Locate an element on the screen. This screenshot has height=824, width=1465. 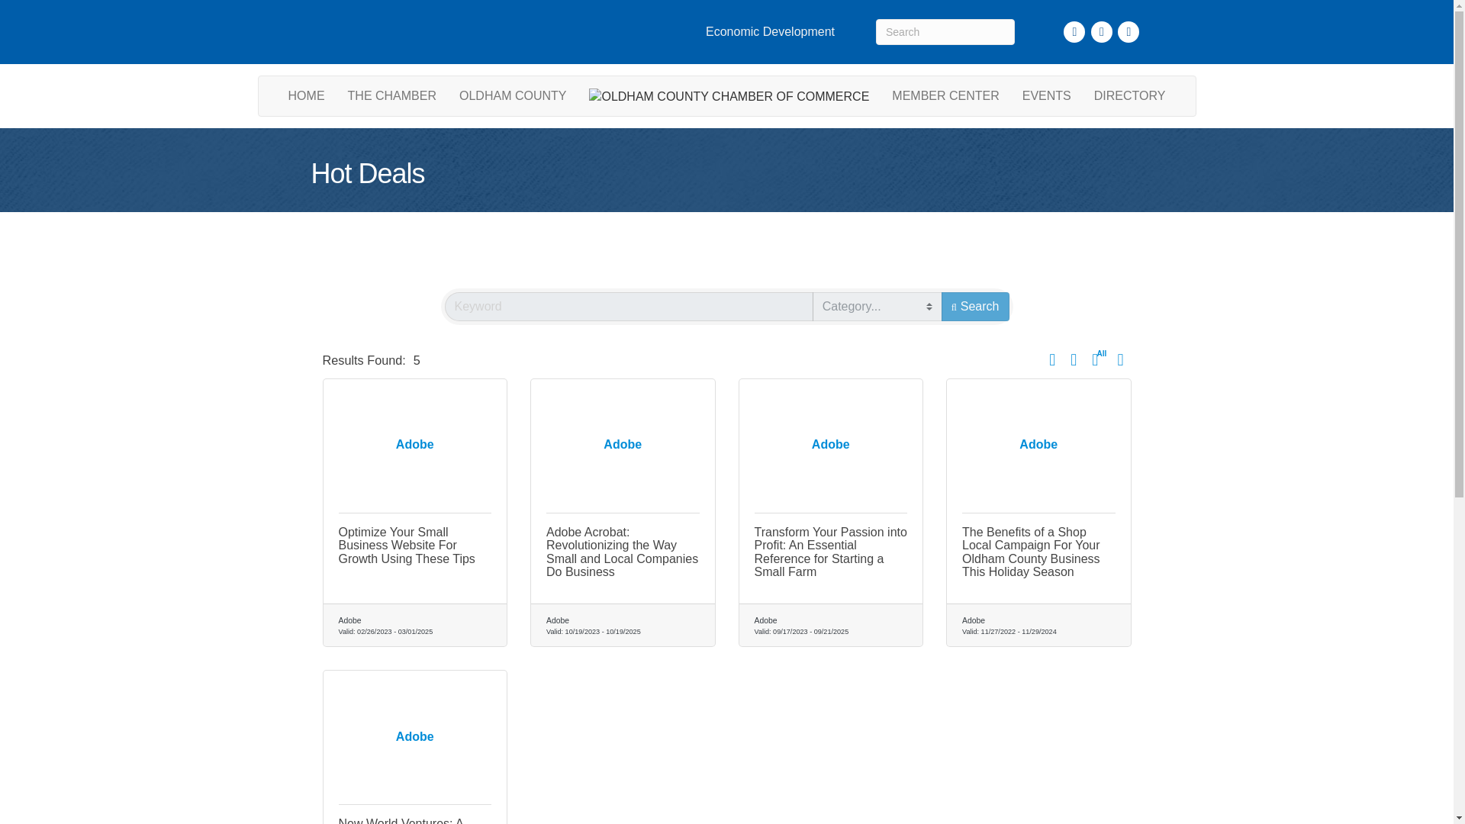
HOME is located at coordinates (307, 96).